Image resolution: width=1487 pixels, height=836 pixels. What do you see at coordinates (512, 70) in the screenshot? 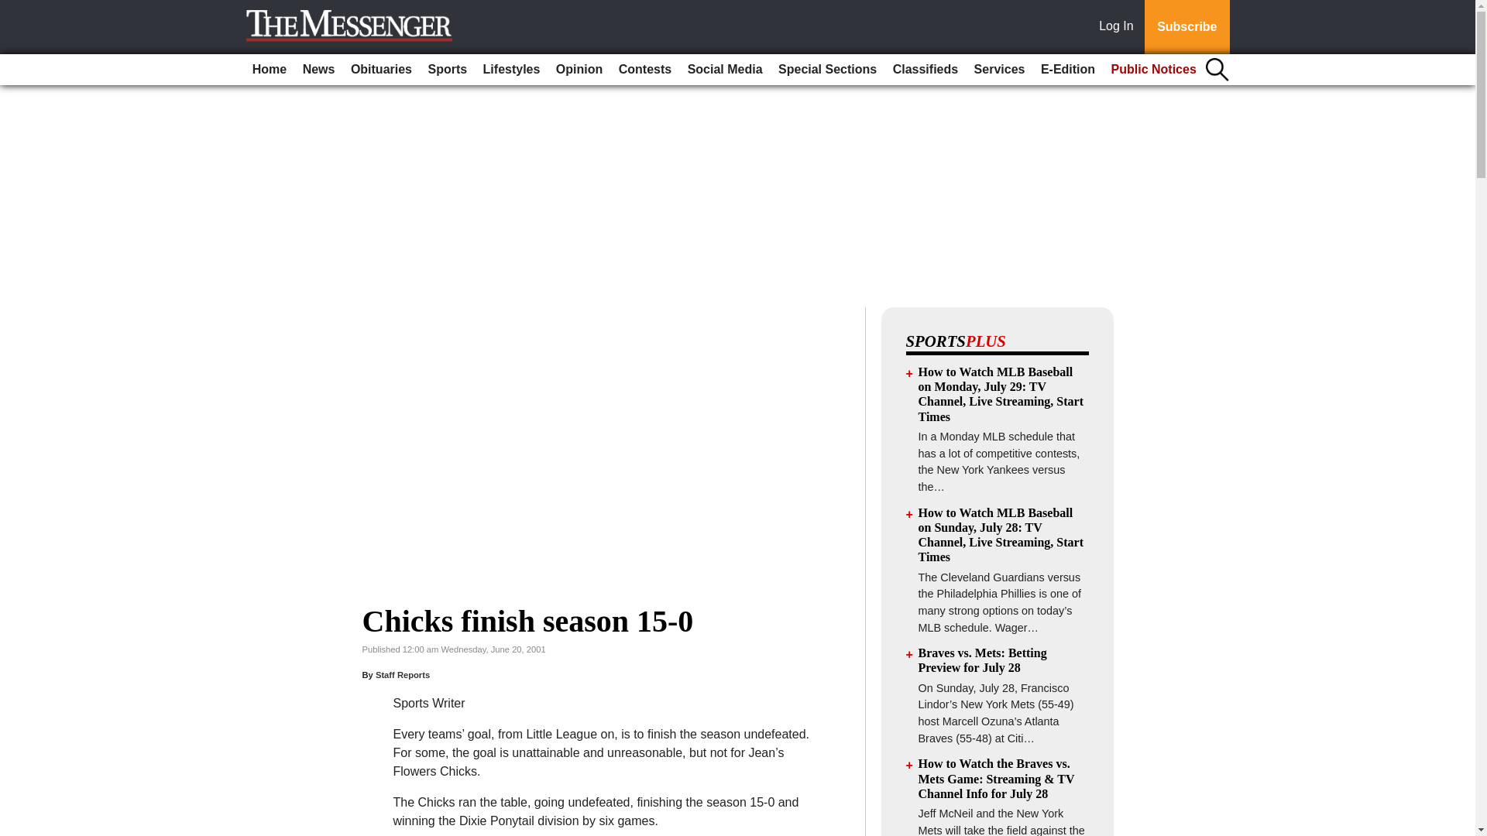
I see `Lifestyles` at bounding box center [512, 70].